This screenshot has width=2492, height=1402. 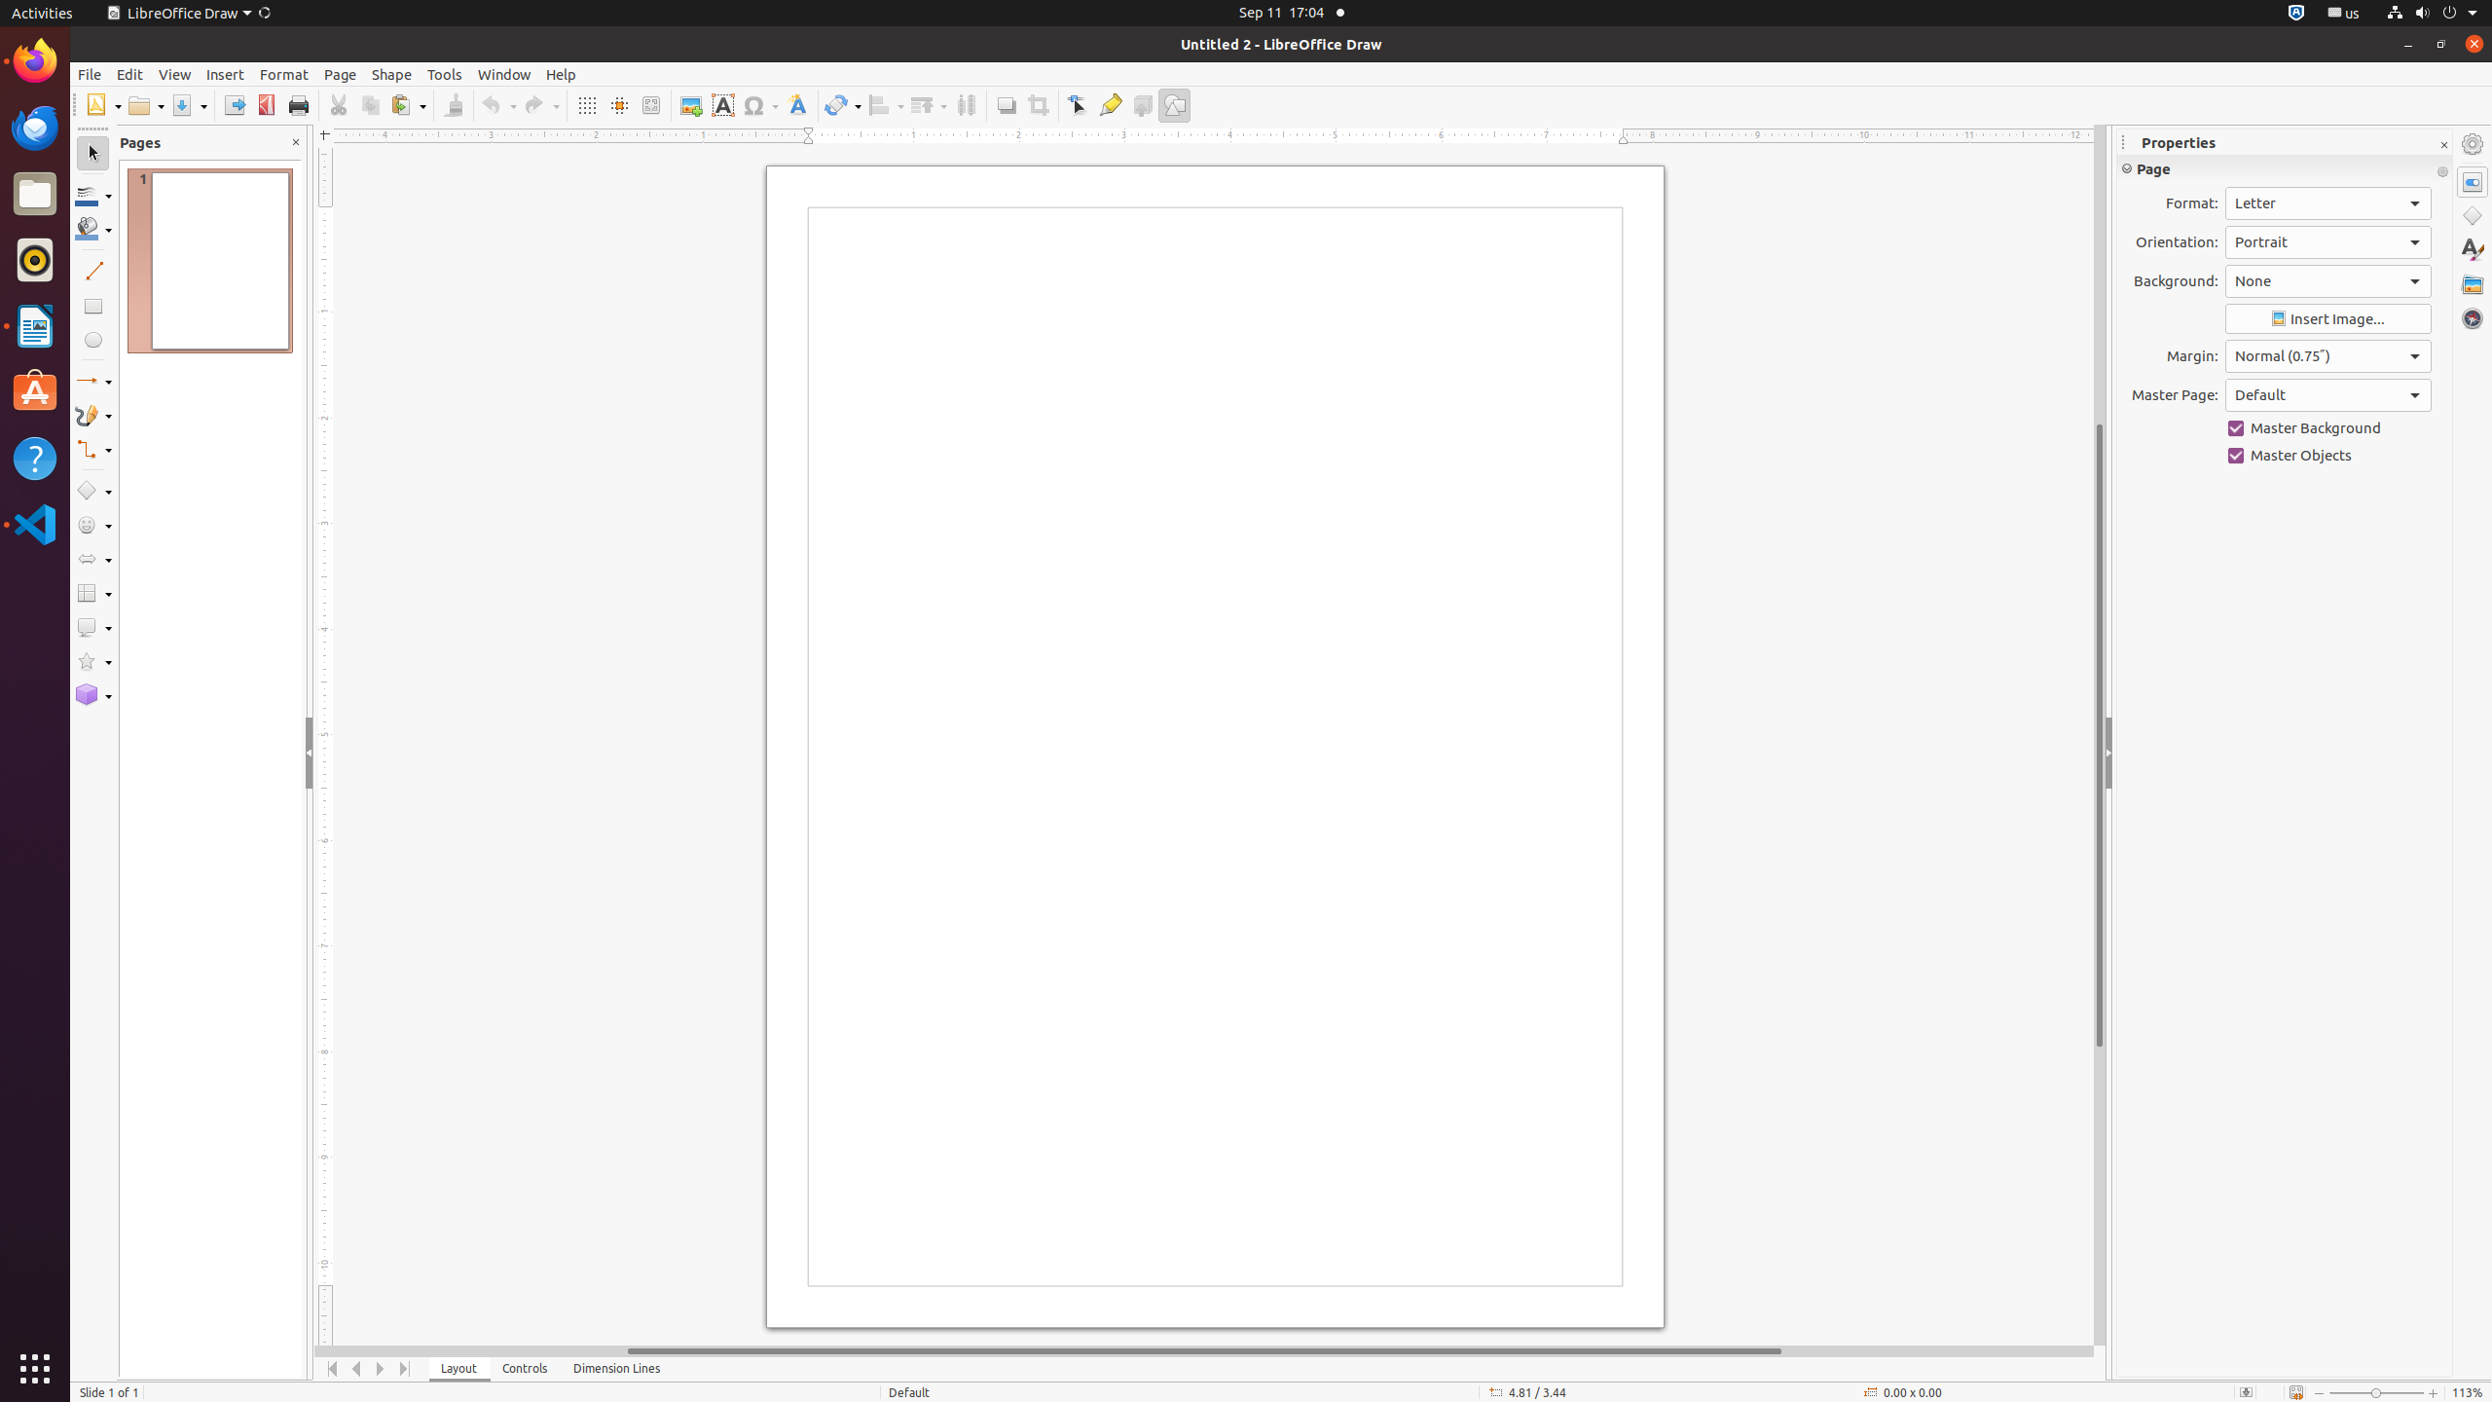 What do you see at coordinates (284, 74) in the screenshot?
I see `Format` at bounding box center [284, 74].